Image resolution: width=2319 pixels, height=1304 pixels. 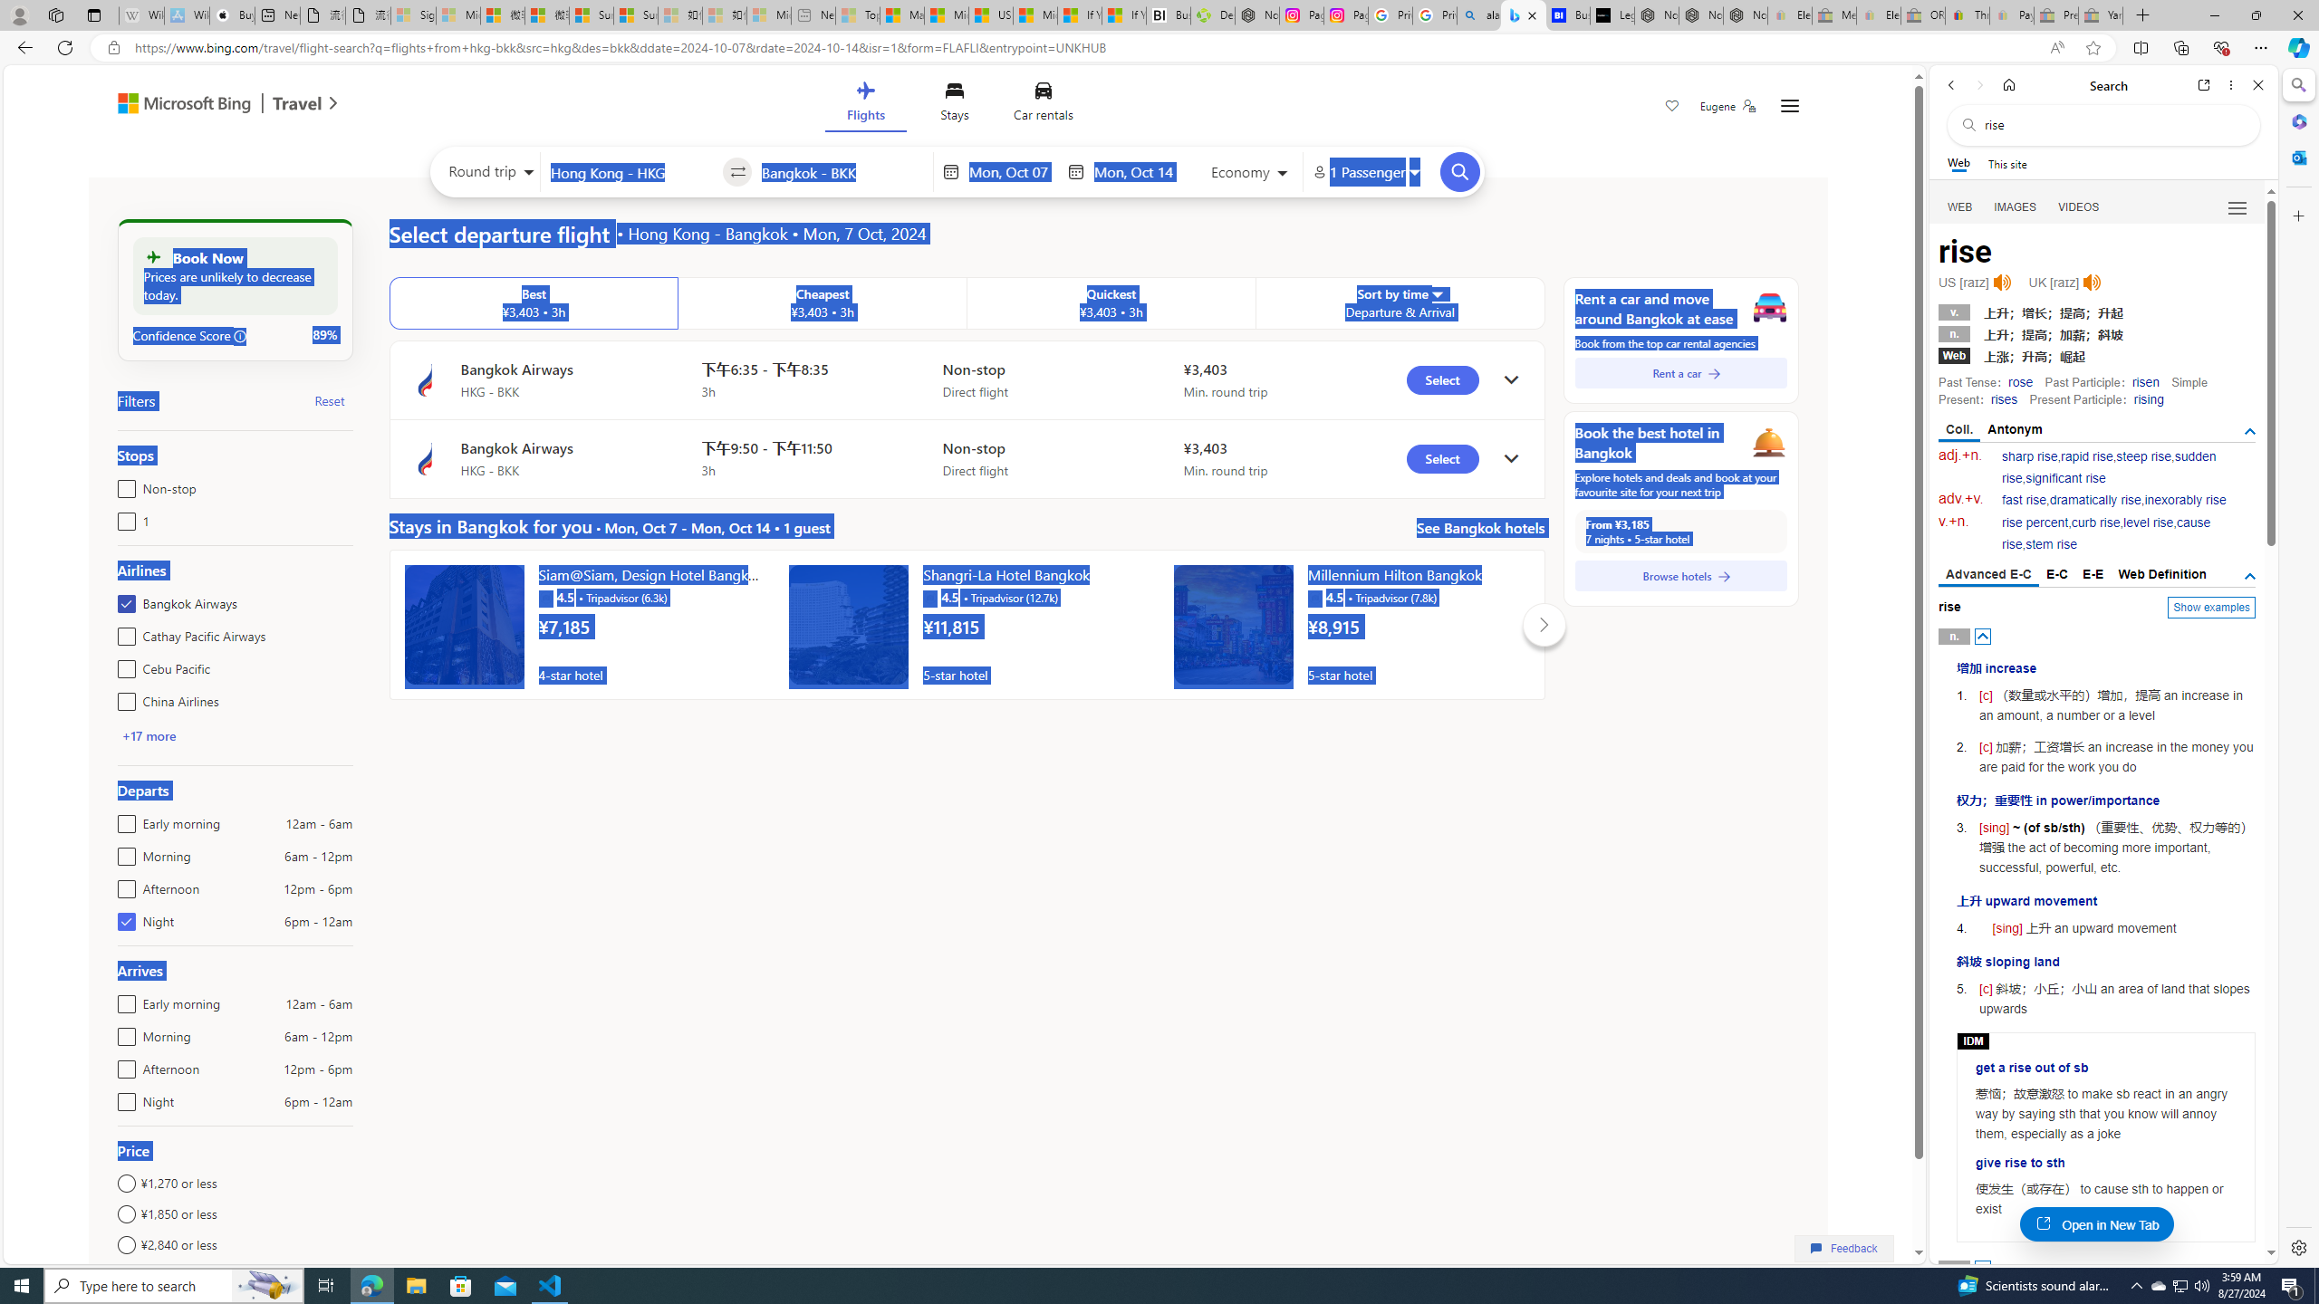 I want to click on US Heat Deaths Soared To Record High Last Year, so click(x=989, y=15).